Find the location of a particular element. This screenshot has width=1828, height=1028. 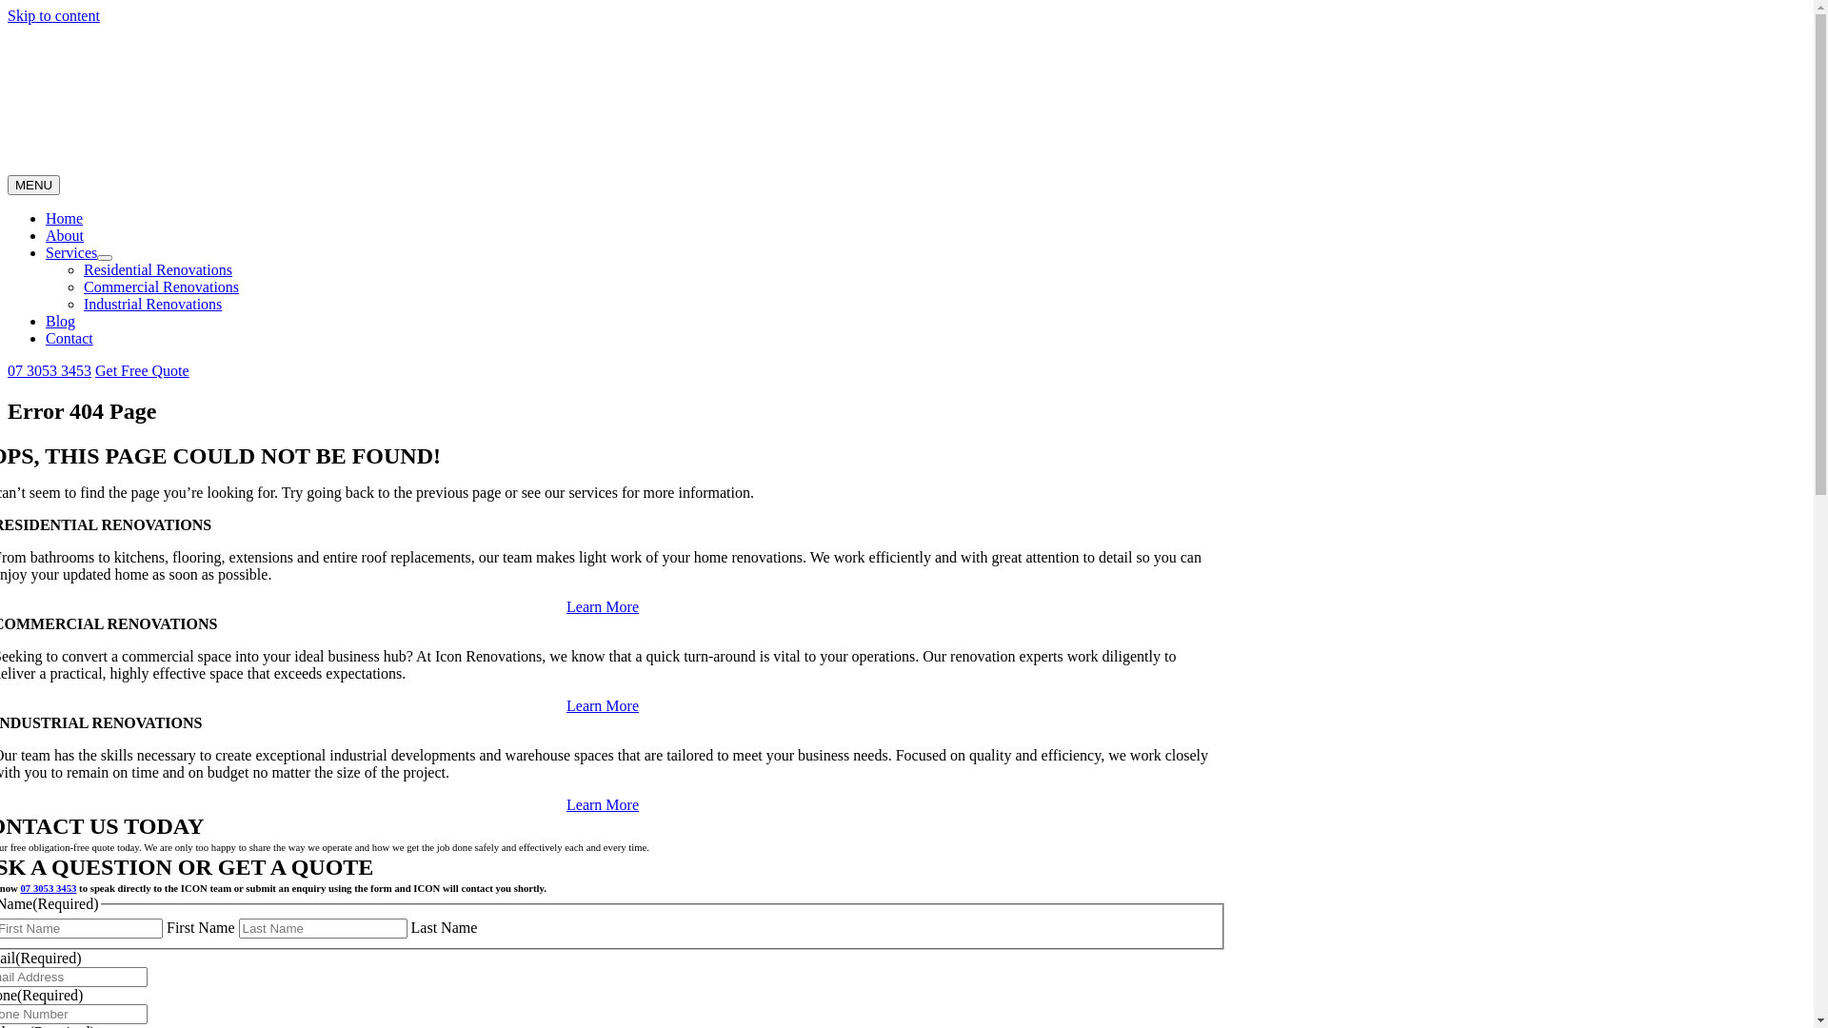

Your Guide To Safe Asbestos Removals In Queensland 1 is located at coordinates (246, 98).